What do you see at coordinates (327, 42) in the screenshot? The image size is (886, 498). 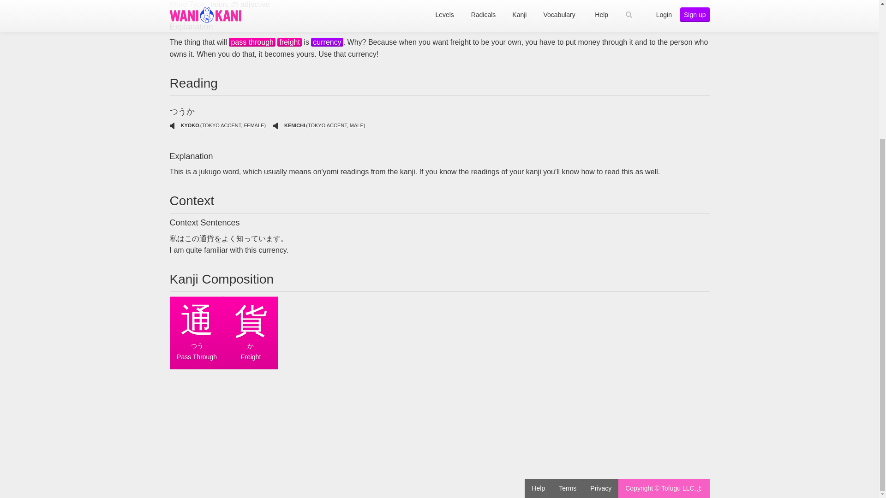 I see `Vocabulary` at bounding box center [327, 42].